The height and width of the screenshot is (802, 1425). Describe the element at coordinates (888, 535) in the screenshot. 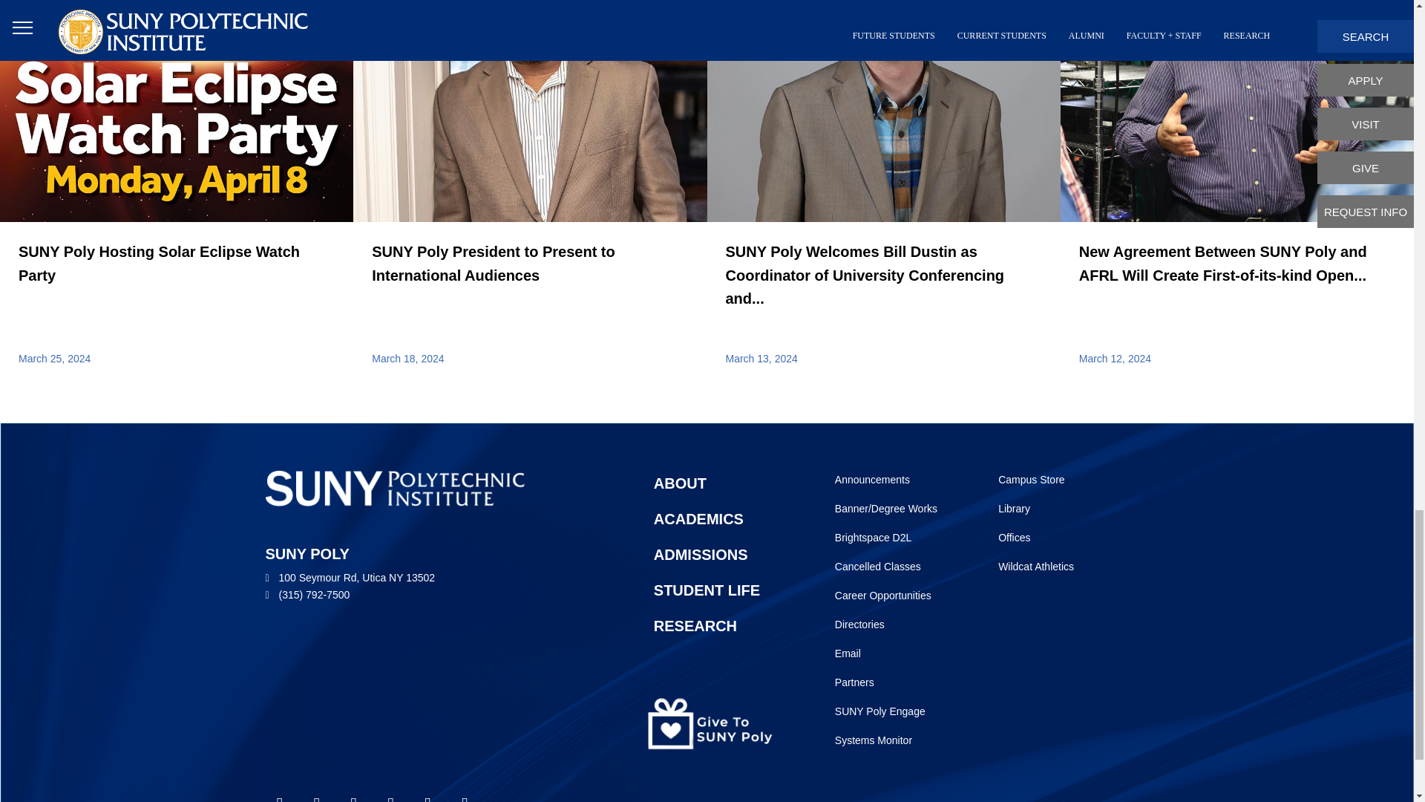

I see `Brightspace D2L` at that location.